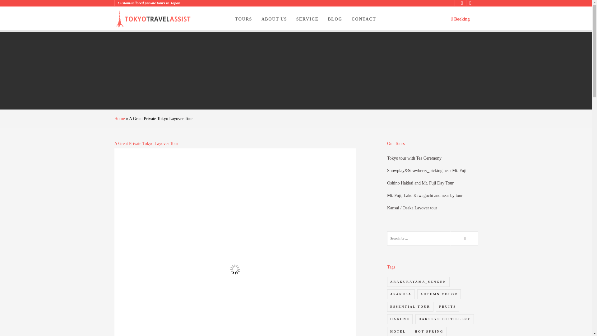  What do you see at coordinates (307, 19) in the screenshot?
I see `SERVICE` at bounding box center [307, 19].